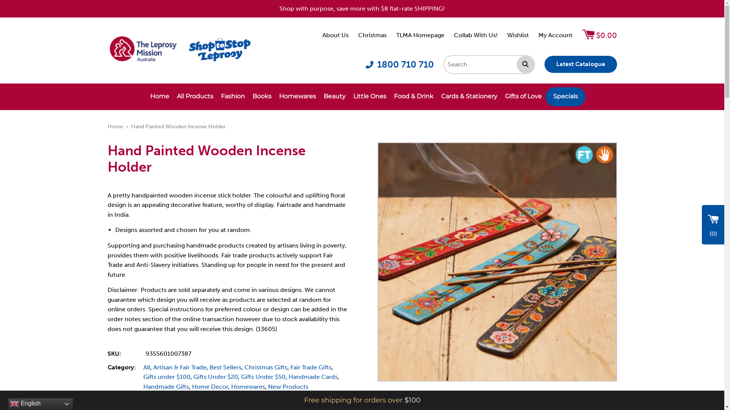 This screenshot has height=410, width=730. Describe the element at coordinates (262, 97) in the screenshot. I see `Books` at that location.